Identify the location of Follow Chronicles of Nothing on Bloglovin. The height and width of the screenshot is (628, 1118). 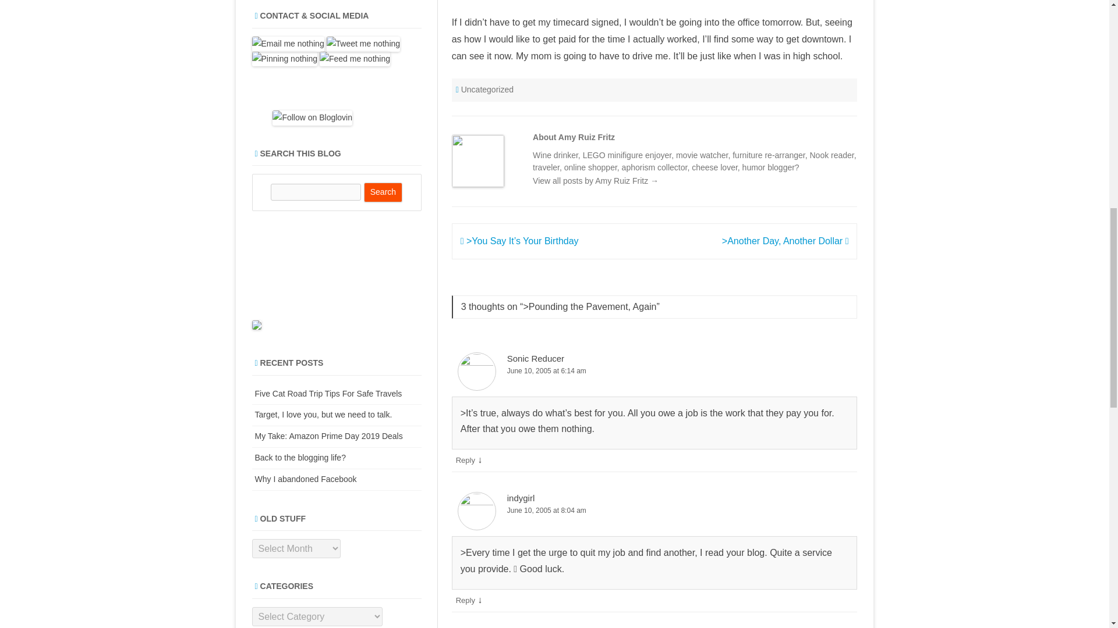
(312, 117).